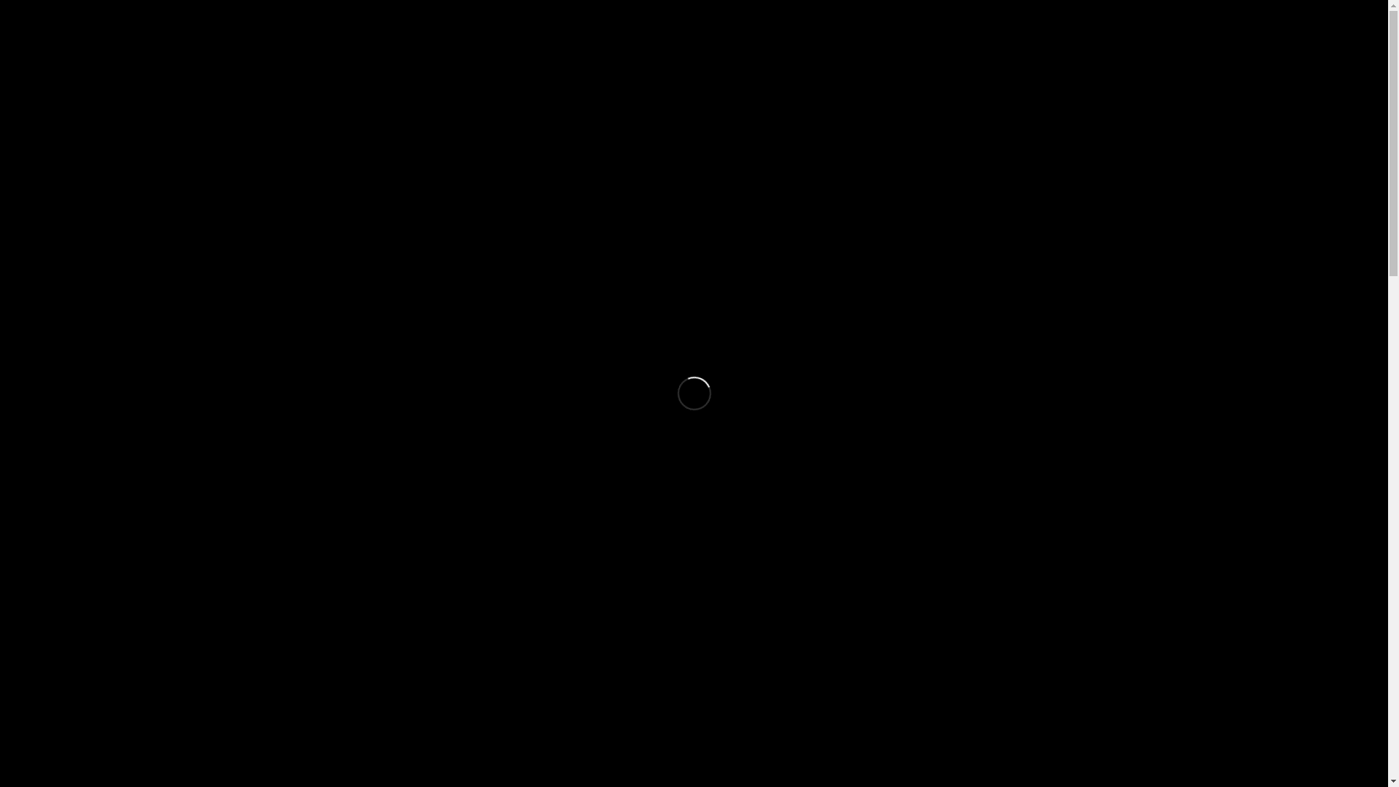  I want to click on Payment Options, so click(796, 15).